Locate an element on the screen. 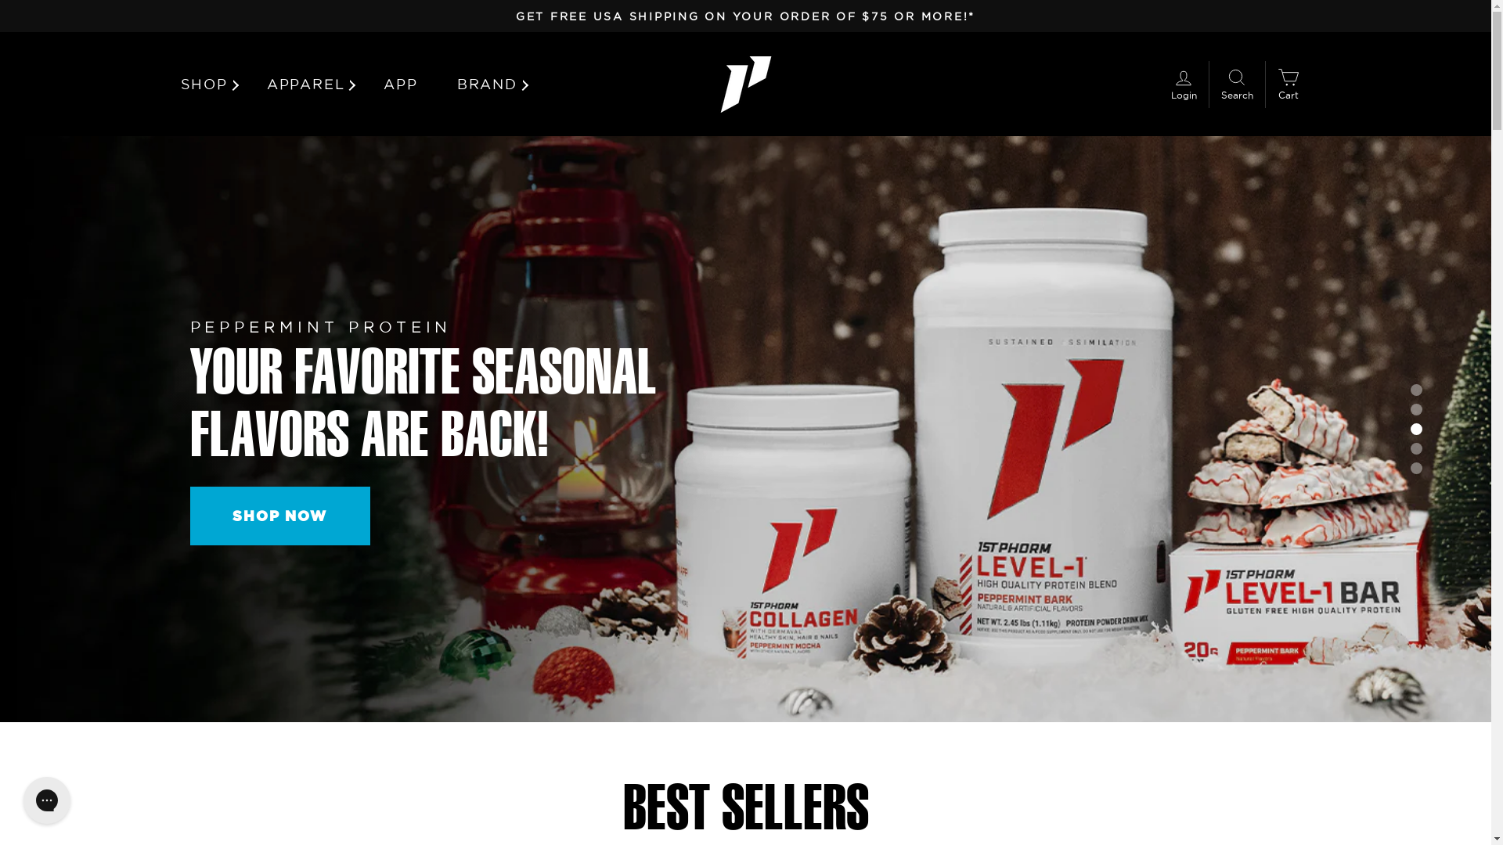 The width and height of the screenshot is (1503, 845). Gorgias live chat messenger is located at coordinates (47, 800).